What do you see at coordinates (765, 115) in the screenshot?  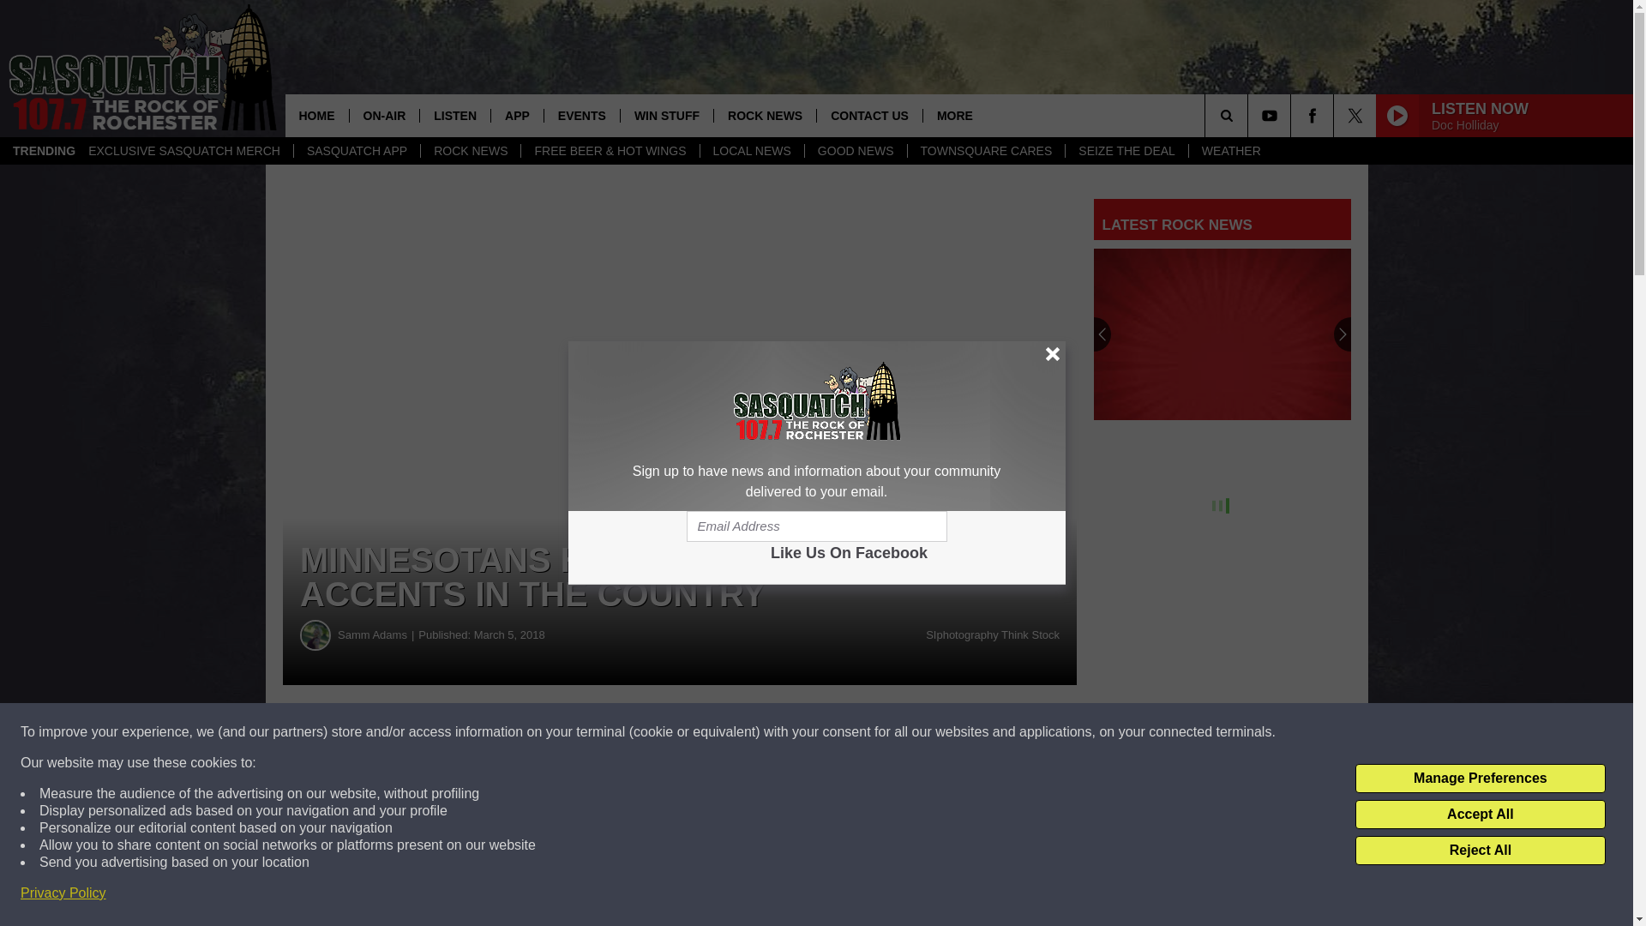 I see `ROCK NEWS` at bounding box center [765, 115].